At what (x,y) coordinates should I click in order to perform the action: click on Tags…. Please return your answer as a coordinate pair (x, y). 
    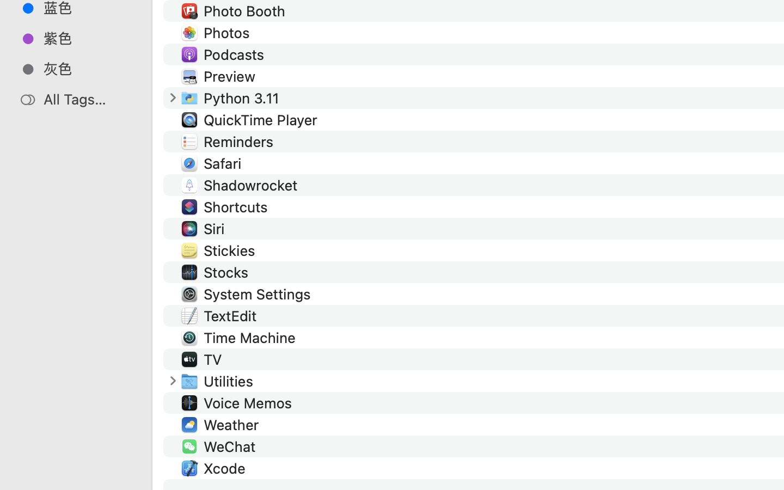
    Looking at the image, I should click on (23, 481).